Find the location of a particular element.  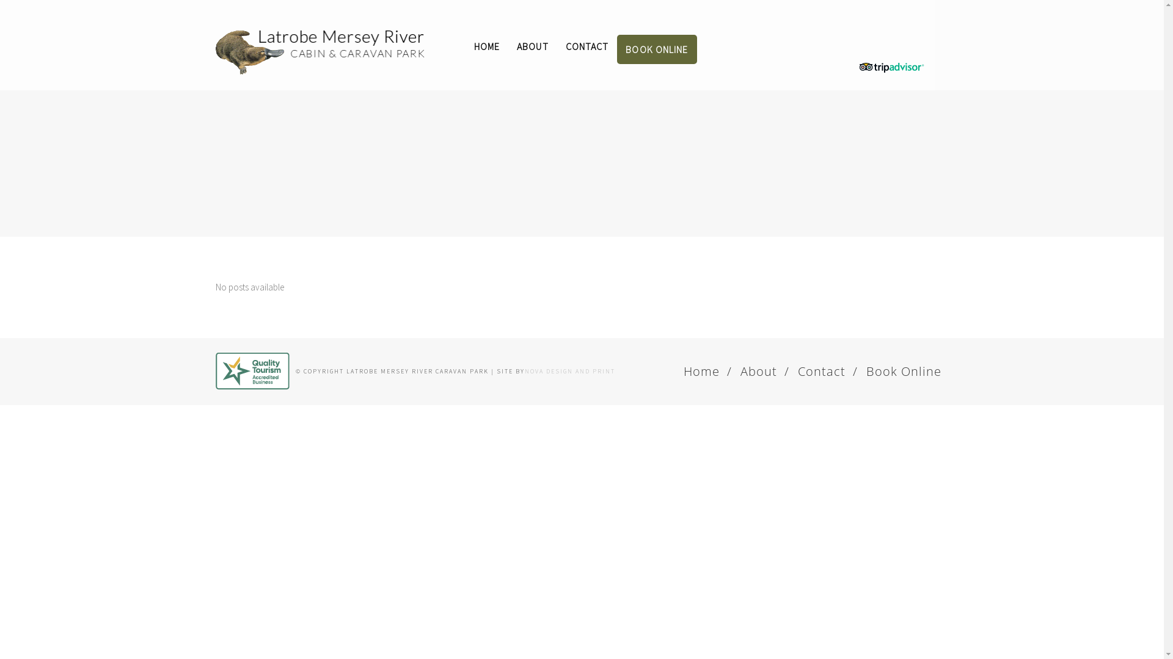

Contact is located at coordinates (822, 371).